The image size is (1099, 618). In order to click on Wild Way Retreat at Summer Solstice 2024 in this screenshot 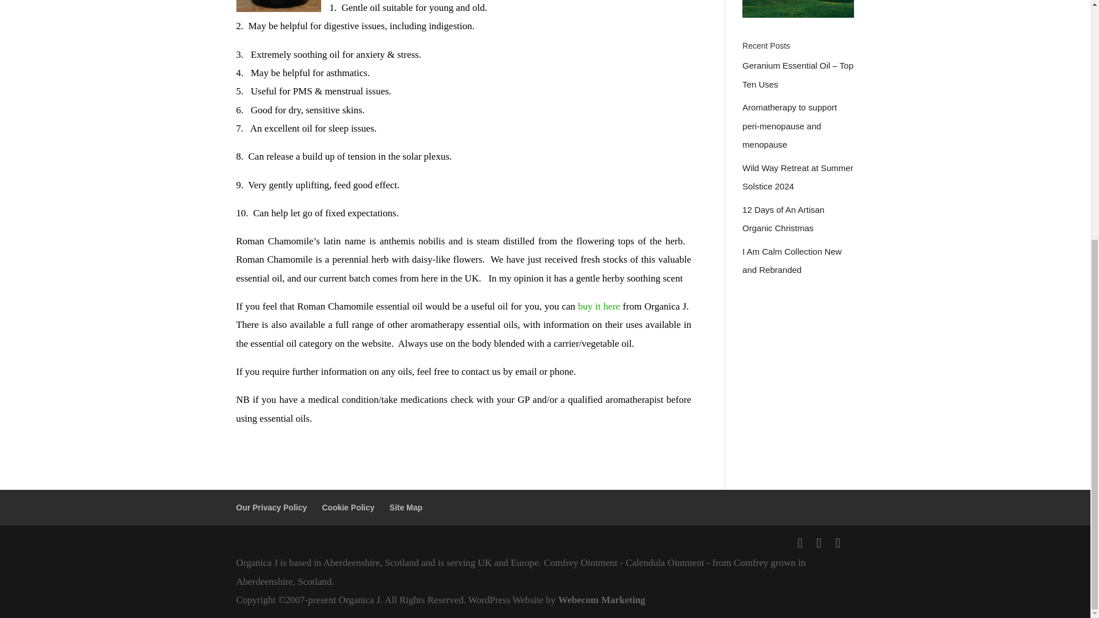, I will do `click(798, 177)`.